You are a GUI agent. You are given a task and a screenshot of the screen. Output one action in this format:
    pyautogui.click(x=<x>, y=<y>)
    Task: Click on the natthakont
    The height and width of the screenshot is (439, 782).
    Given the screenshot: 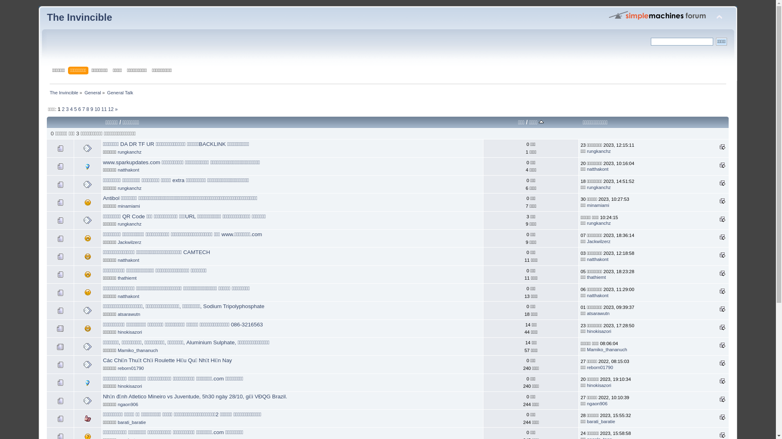 What is the action you would take?
    pyautogui.click(x=598, y=259)
    